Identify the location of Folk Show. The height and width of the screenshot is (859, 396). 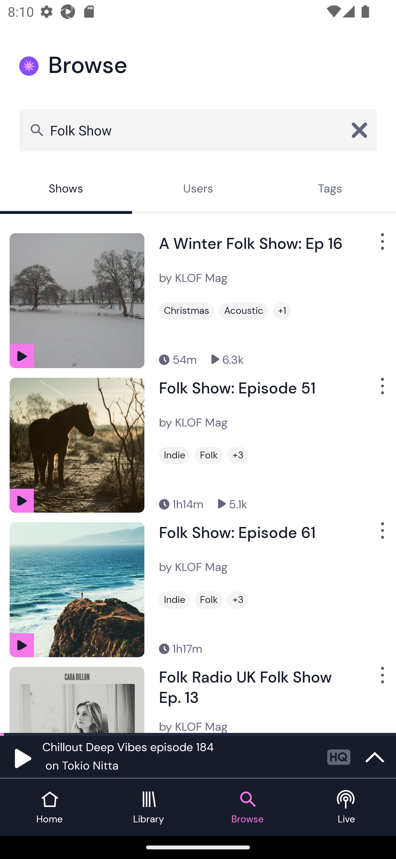
(198, 130).